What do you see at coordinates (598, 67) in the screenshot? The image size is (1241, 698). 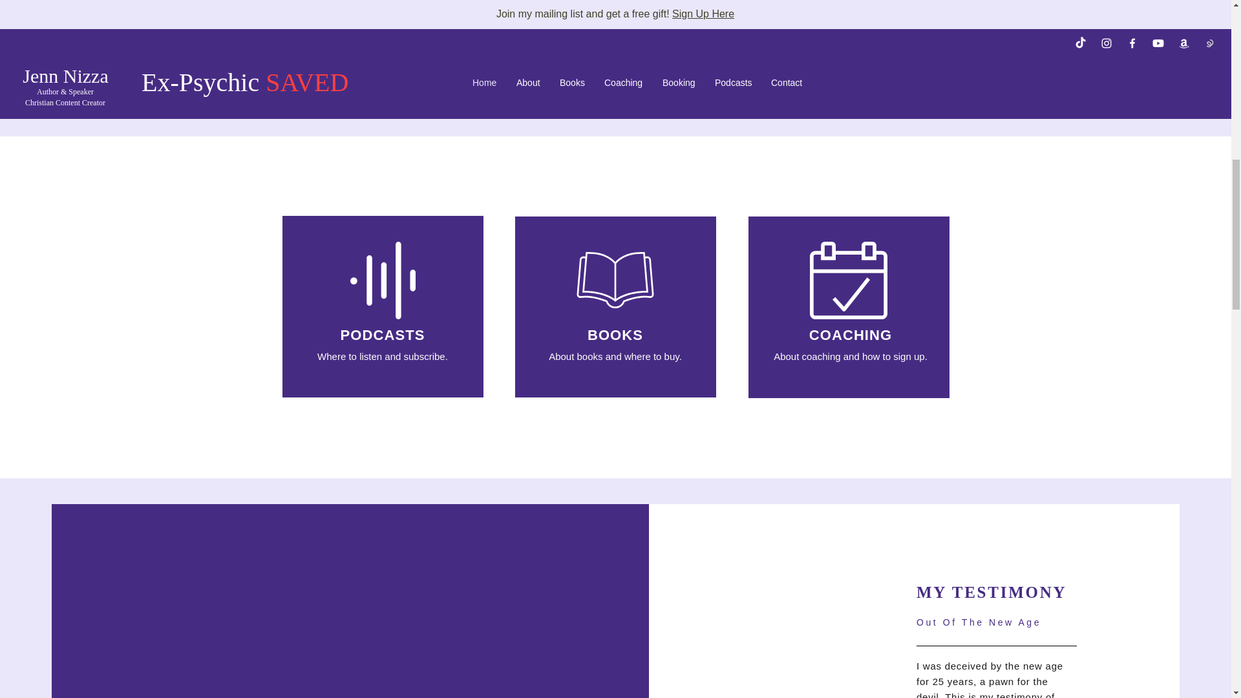 I see `THE CHRISTIAN POST` at bounding box center [598, 67].